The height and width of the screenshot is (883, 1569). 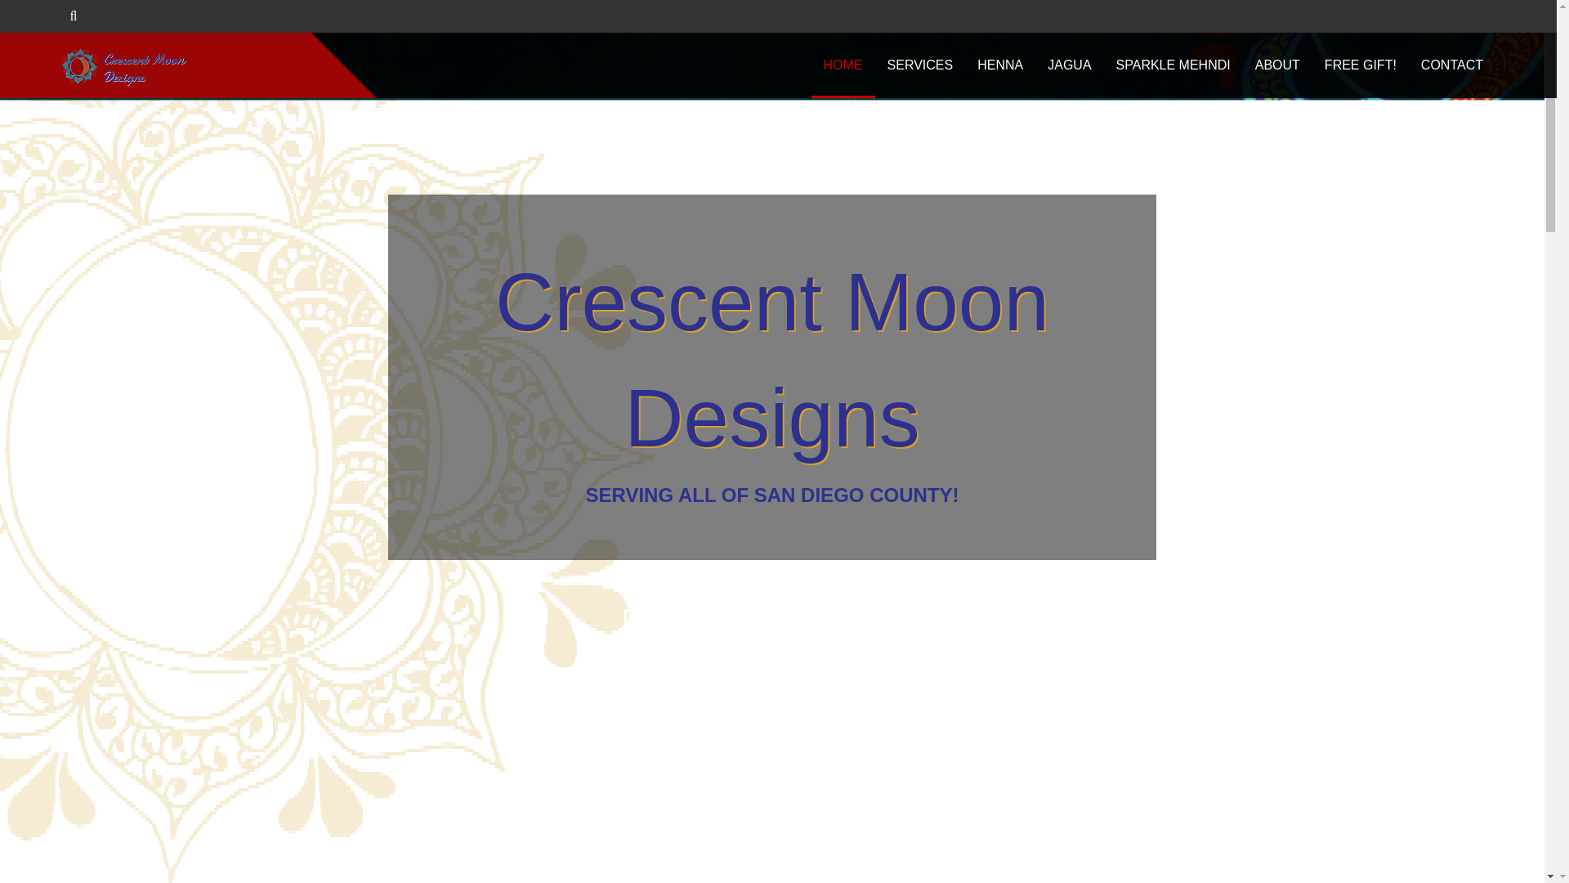 What do you see at coordinates (920, 65) in the screenshot?
I see `SERVICES` at bounding box center [920, 65].